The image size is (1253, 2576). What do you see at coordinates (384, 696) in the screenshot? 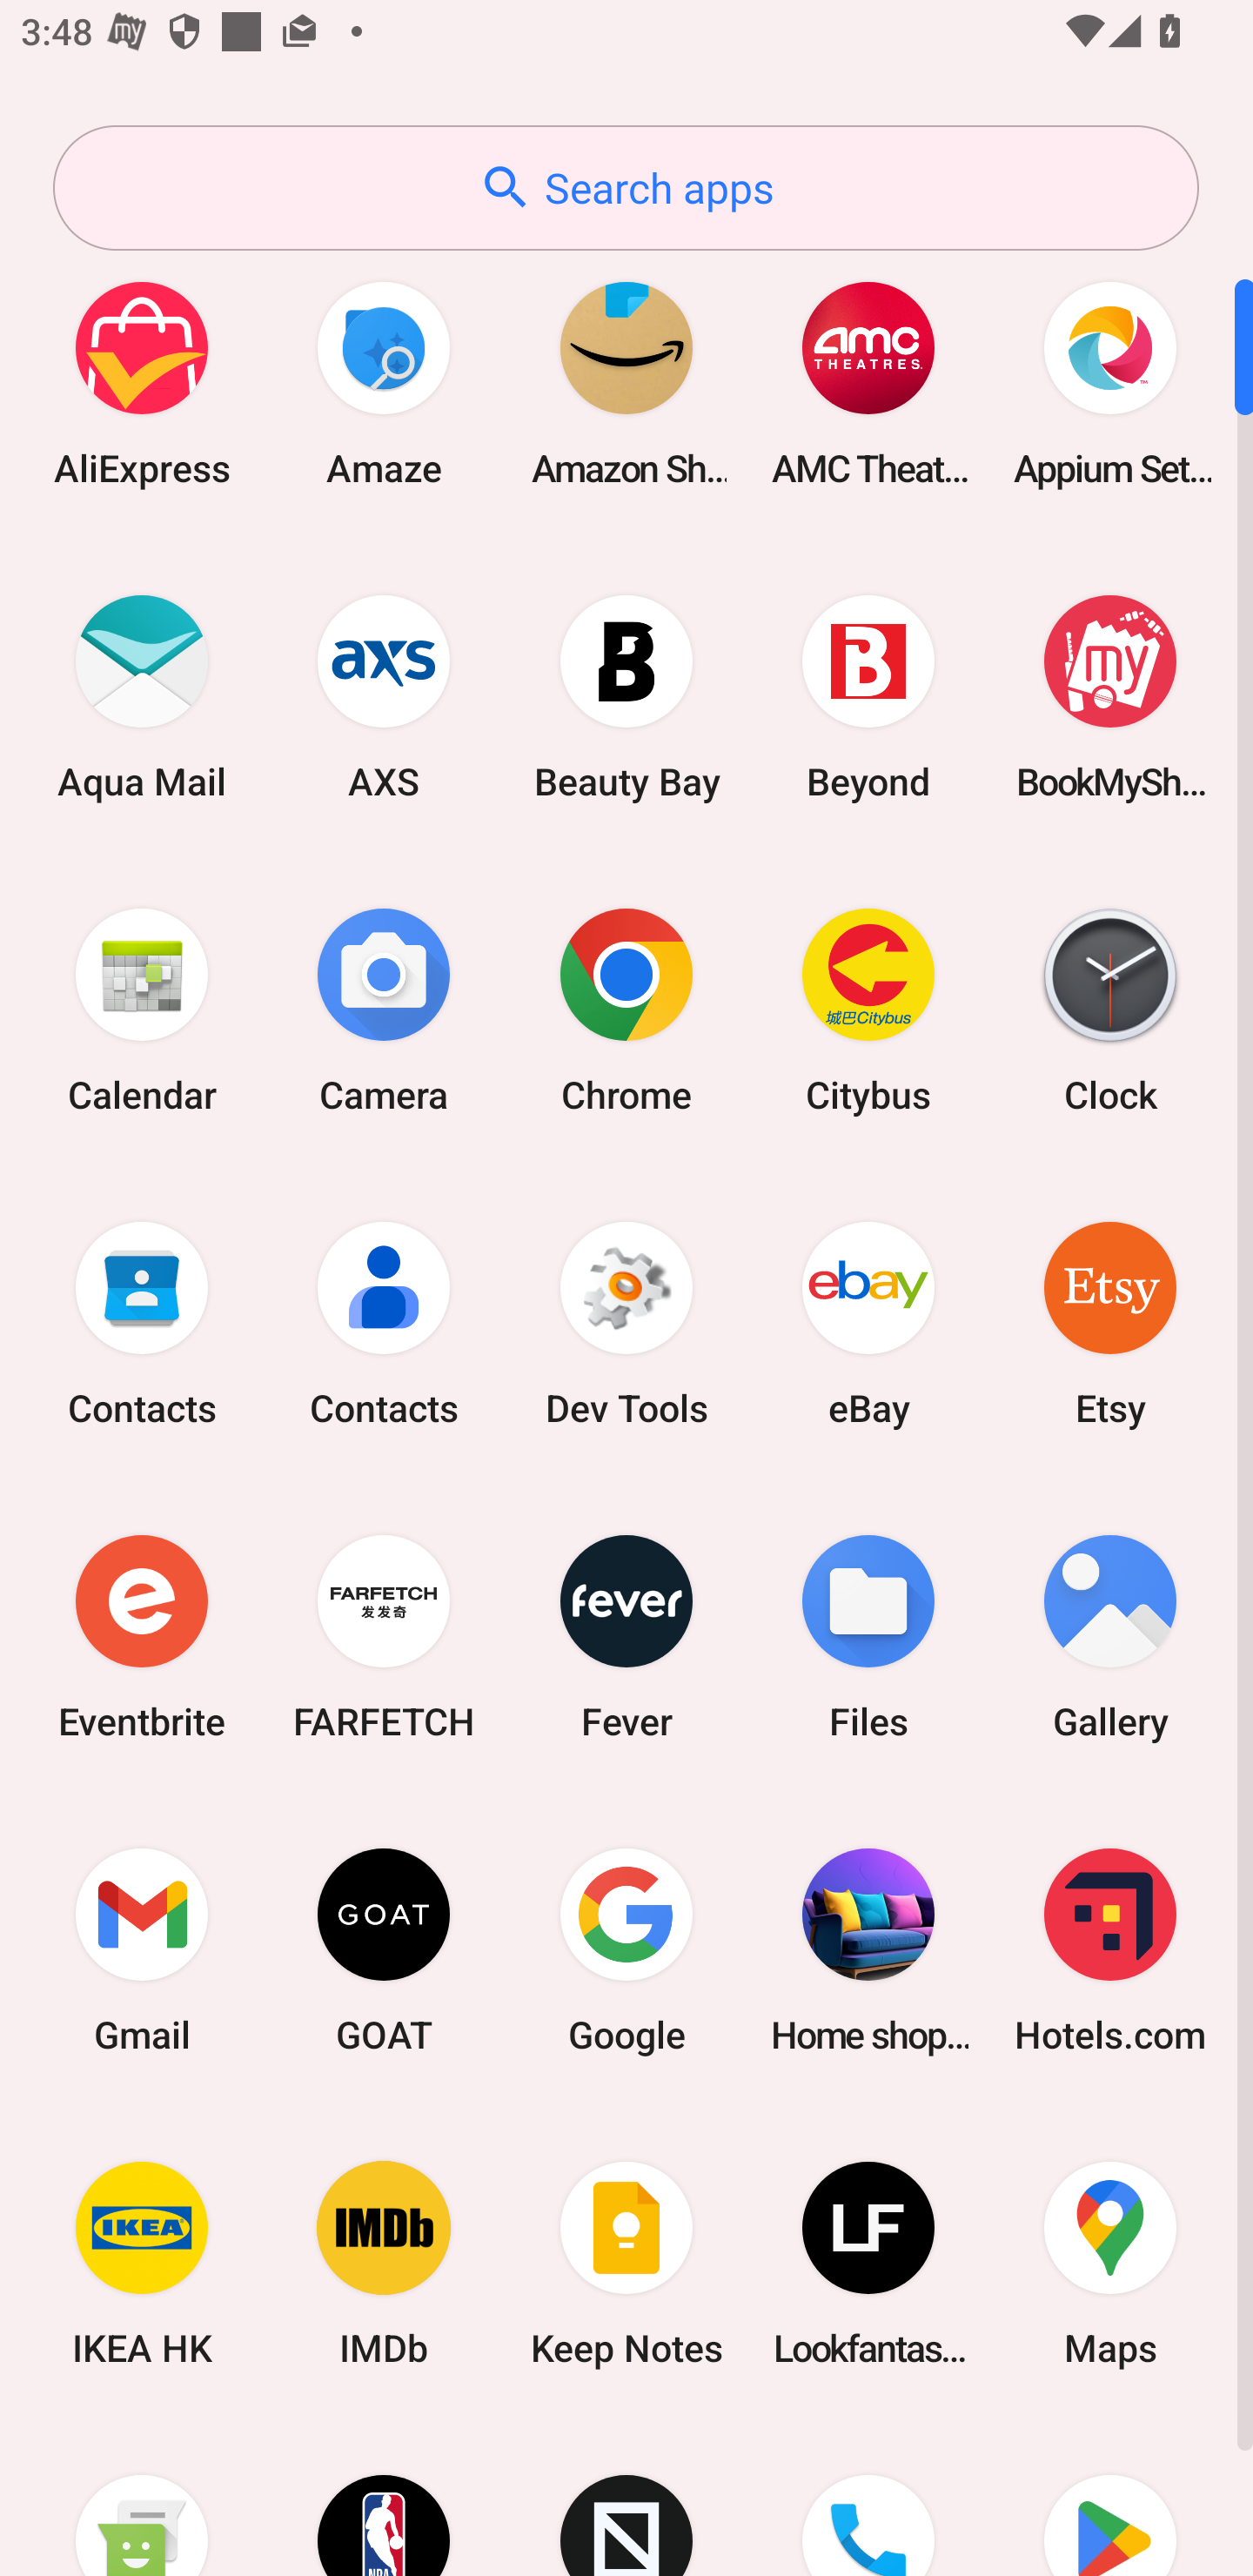
I see `AXS` at bounding box center [384, 696].